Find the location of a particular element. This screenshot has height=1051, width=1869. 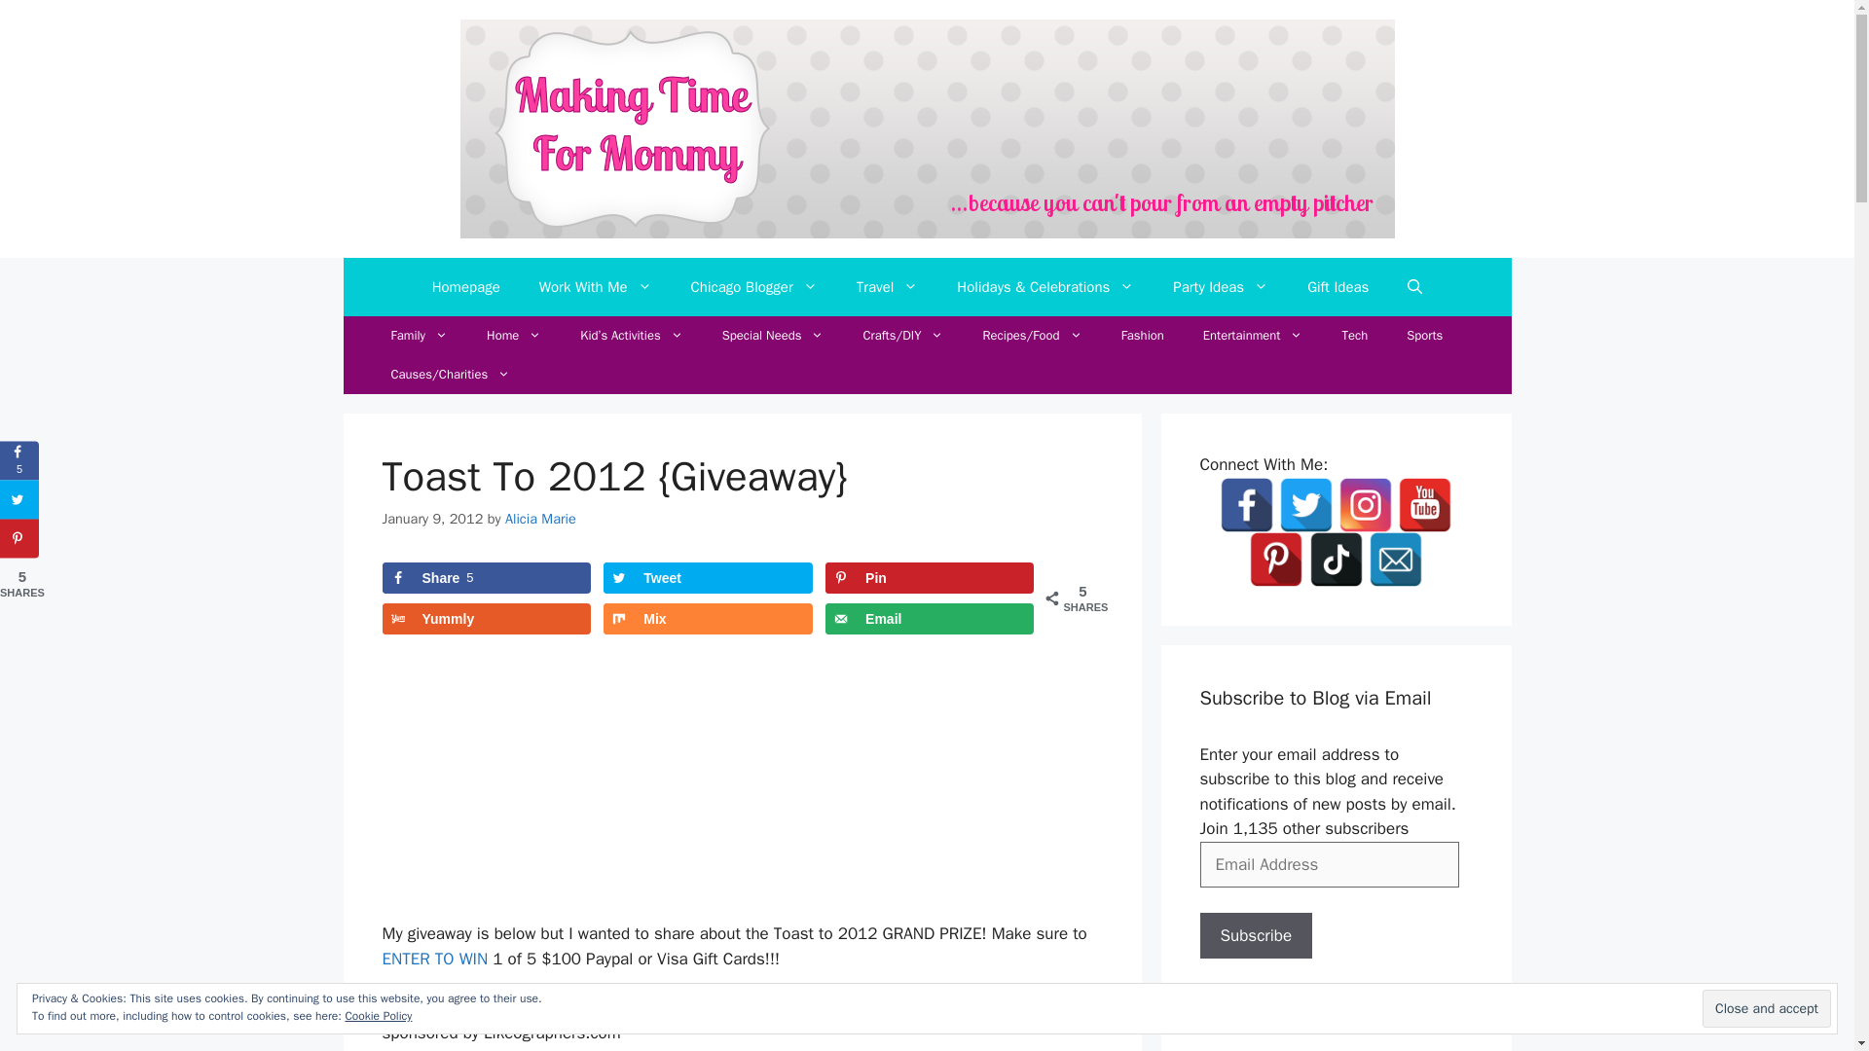

enter to win is located at coordinates (434, 959).